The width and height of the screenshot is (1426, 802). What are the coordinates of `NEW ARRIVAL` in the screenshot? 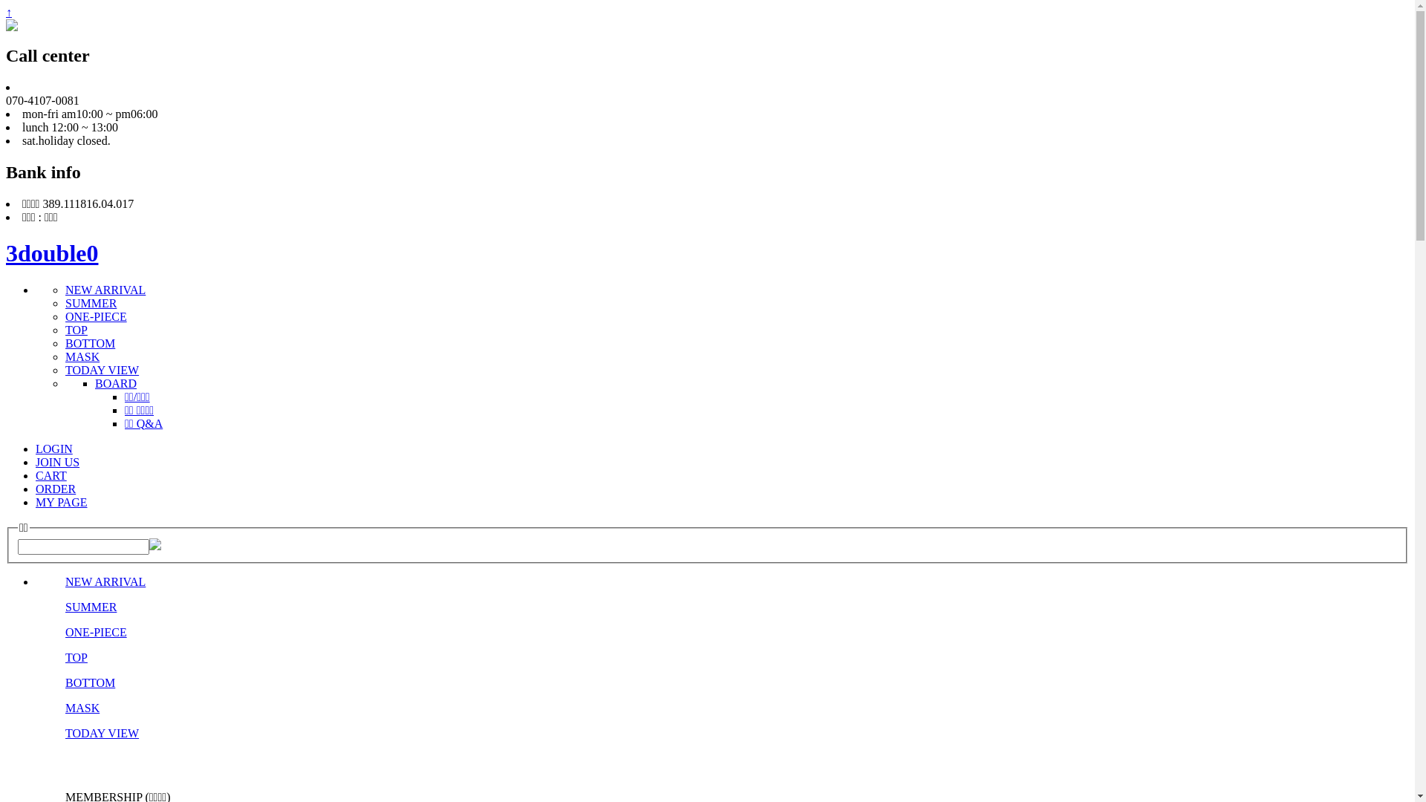 It's located at (105, 290).